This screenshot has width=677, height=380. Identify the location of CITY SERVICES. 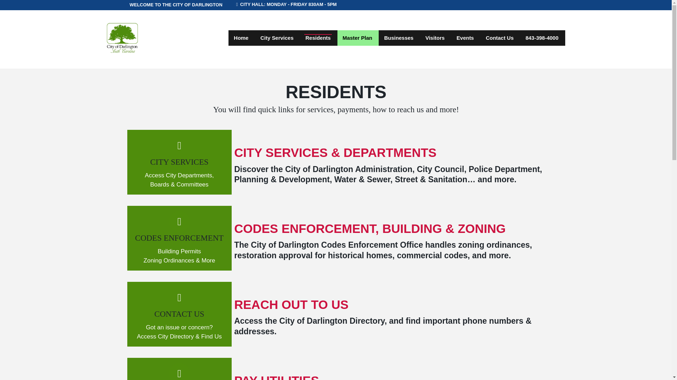
(179, 162).